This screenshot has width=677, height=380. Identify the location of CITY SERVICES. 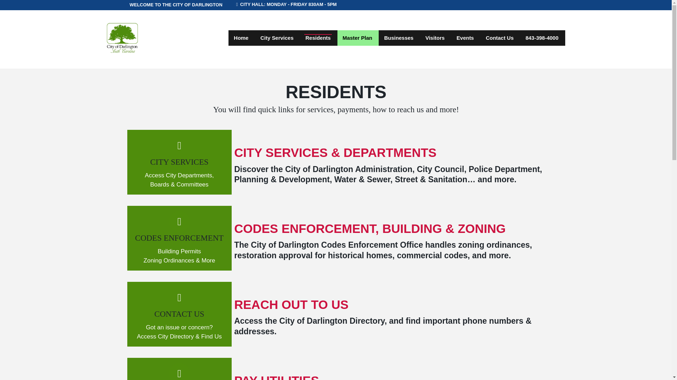
(179, 162).